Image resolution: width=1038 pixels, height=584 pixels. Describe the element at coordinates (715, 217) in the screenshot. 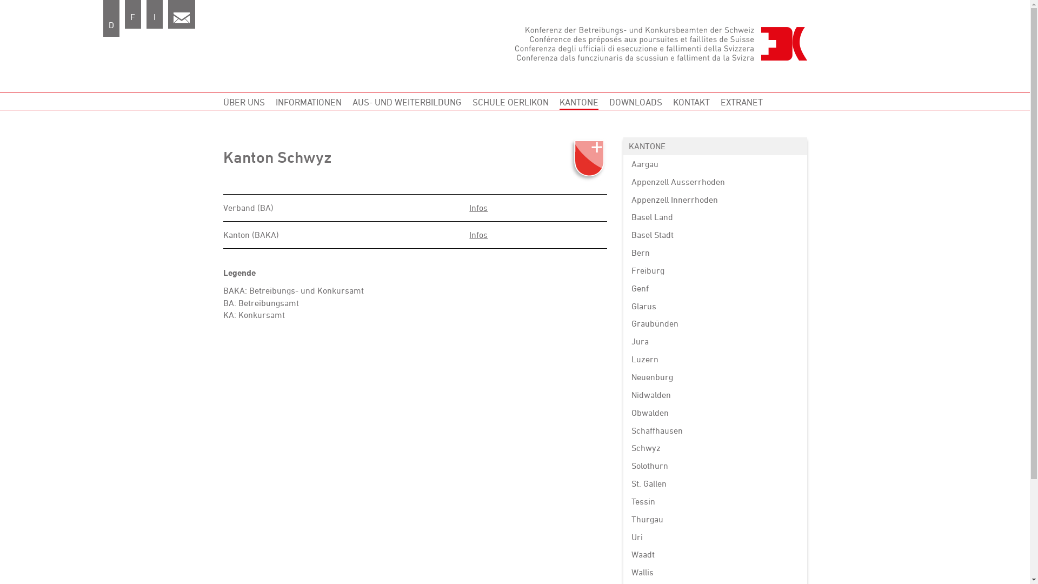

I see `Basel Land` at that location.